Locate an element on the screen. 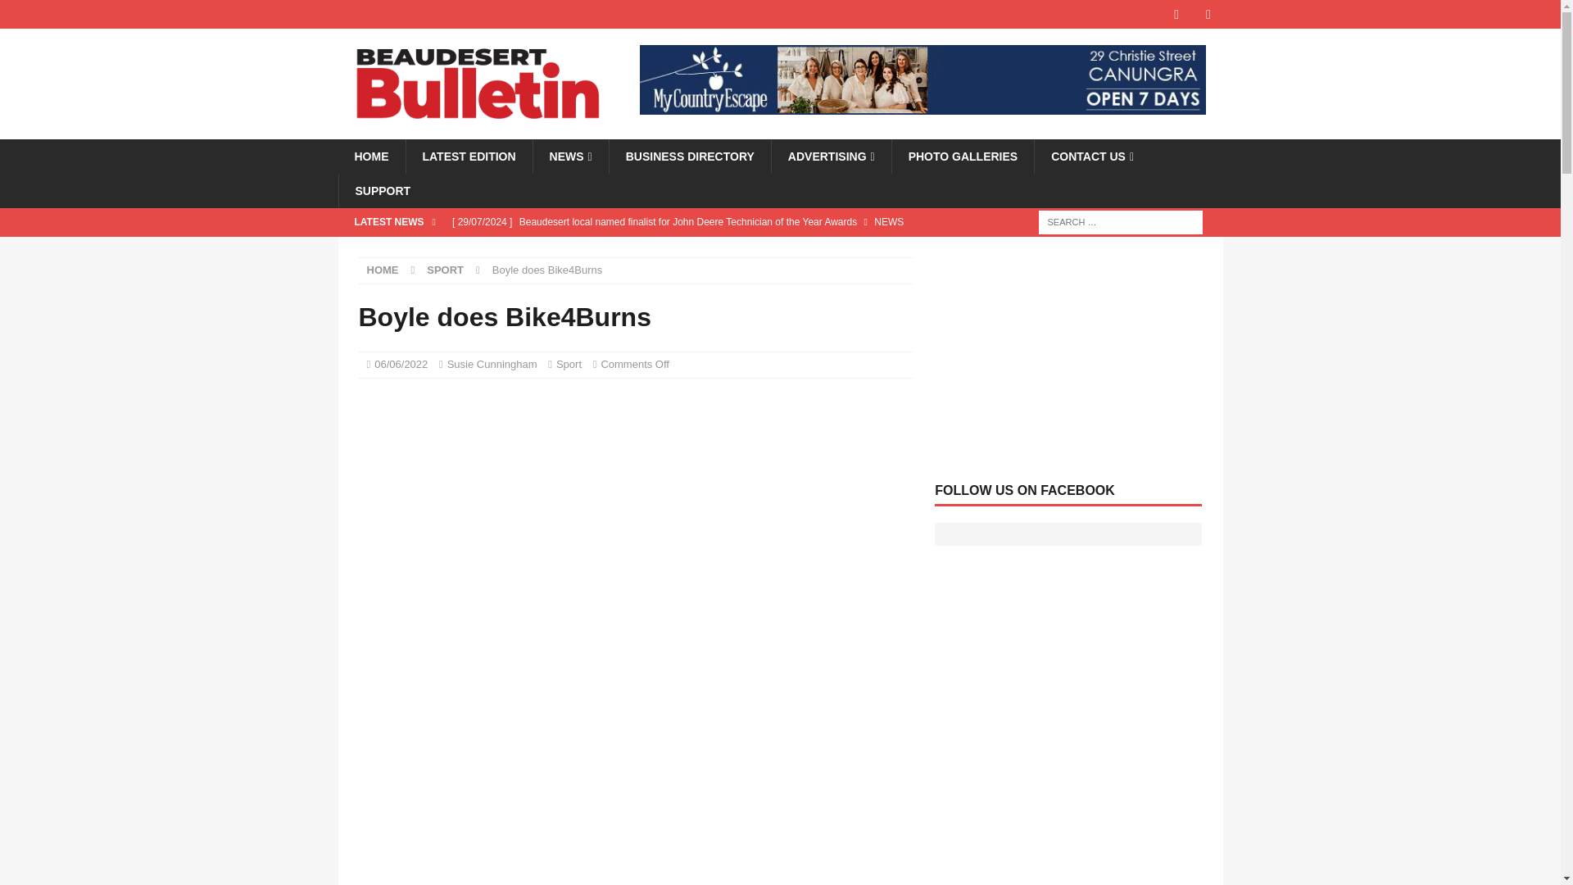 This screenshot has width=1573, height=885. Future of Beaudesert Show is bright is located at coordinates (678, 249).